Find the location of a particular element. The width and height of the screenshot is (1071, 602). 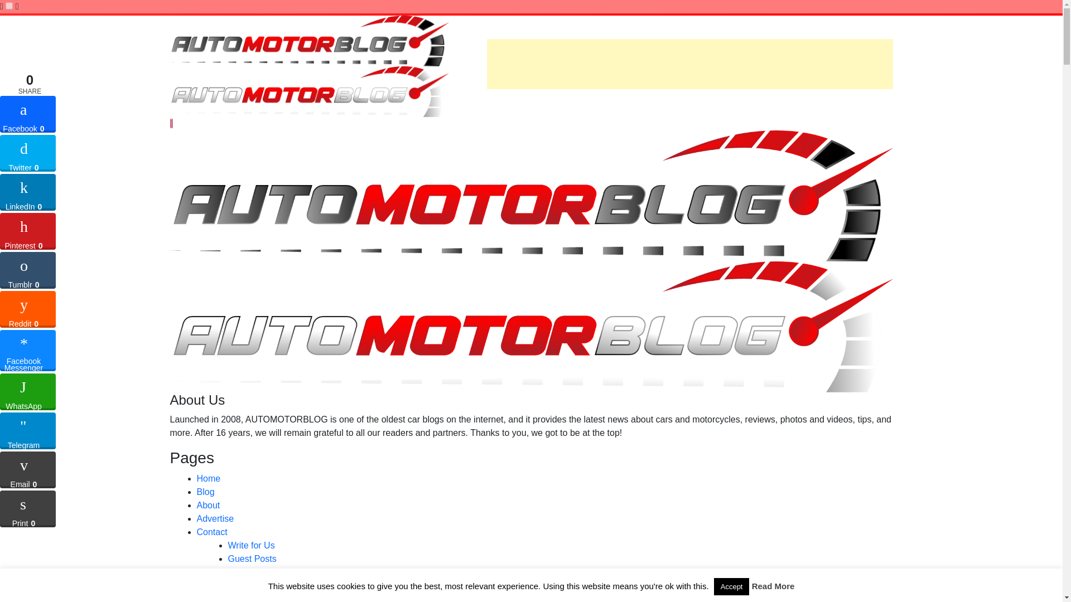

Send us a tip! is located at coordinates (254, 572).